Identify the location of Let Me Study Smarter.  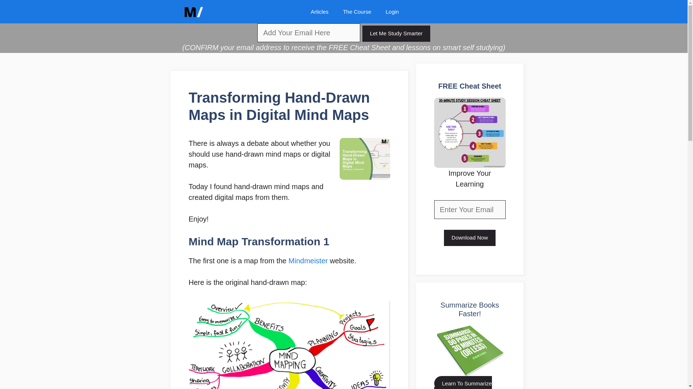
(396, 33).